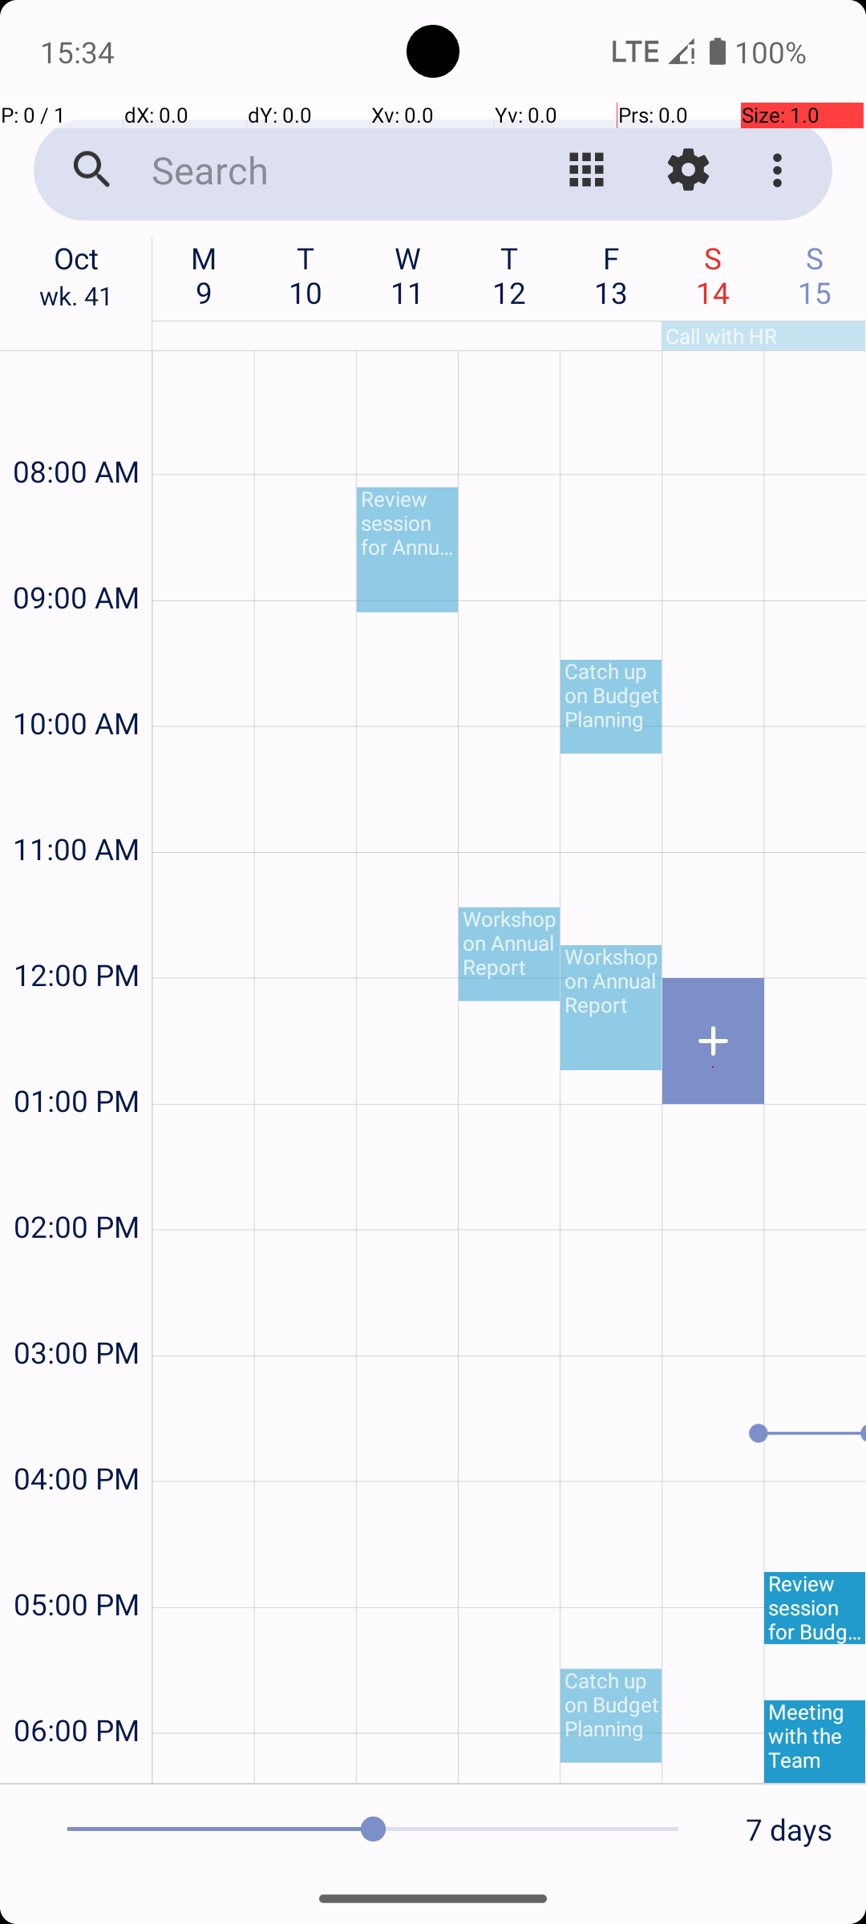 This screenshot has width=866, height=1924. What do you see at coordinates (76, 1183) in the screenshot?
I see `02:00 PM` at bounding box center [76, 1183].